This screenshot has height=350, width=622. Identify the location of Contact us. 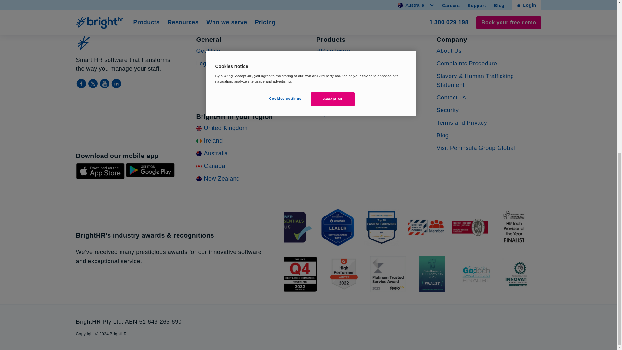
(116, 84).